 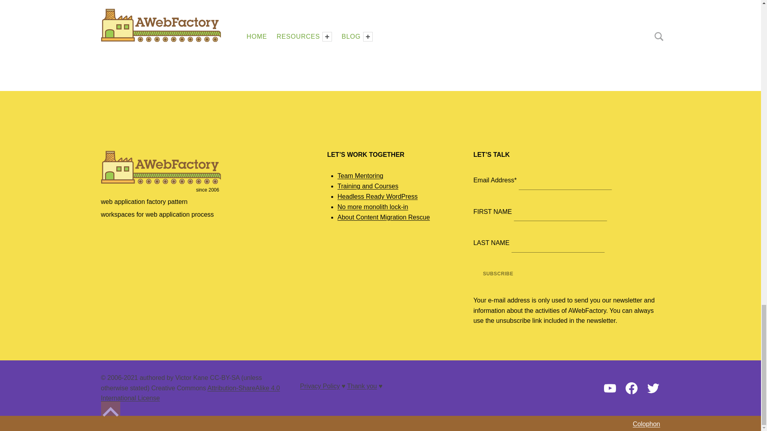 What do you see at coordinates (378, 196) in the screenshot?
I see `Headless Ready WordPress` at bounding box center [378, 196].